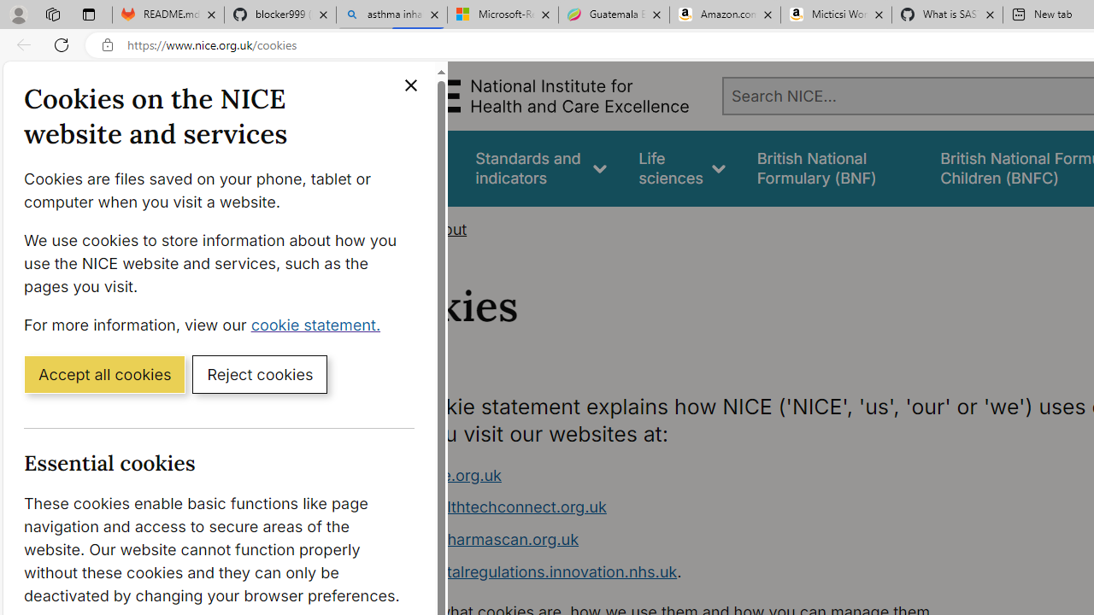 The width and height of the screenshot is (1094, 615). What do you see at coordinates (699, 507) in the screenshot?
I see `www.healthtechconnect.org.uk` at bounding box center [699, 507].